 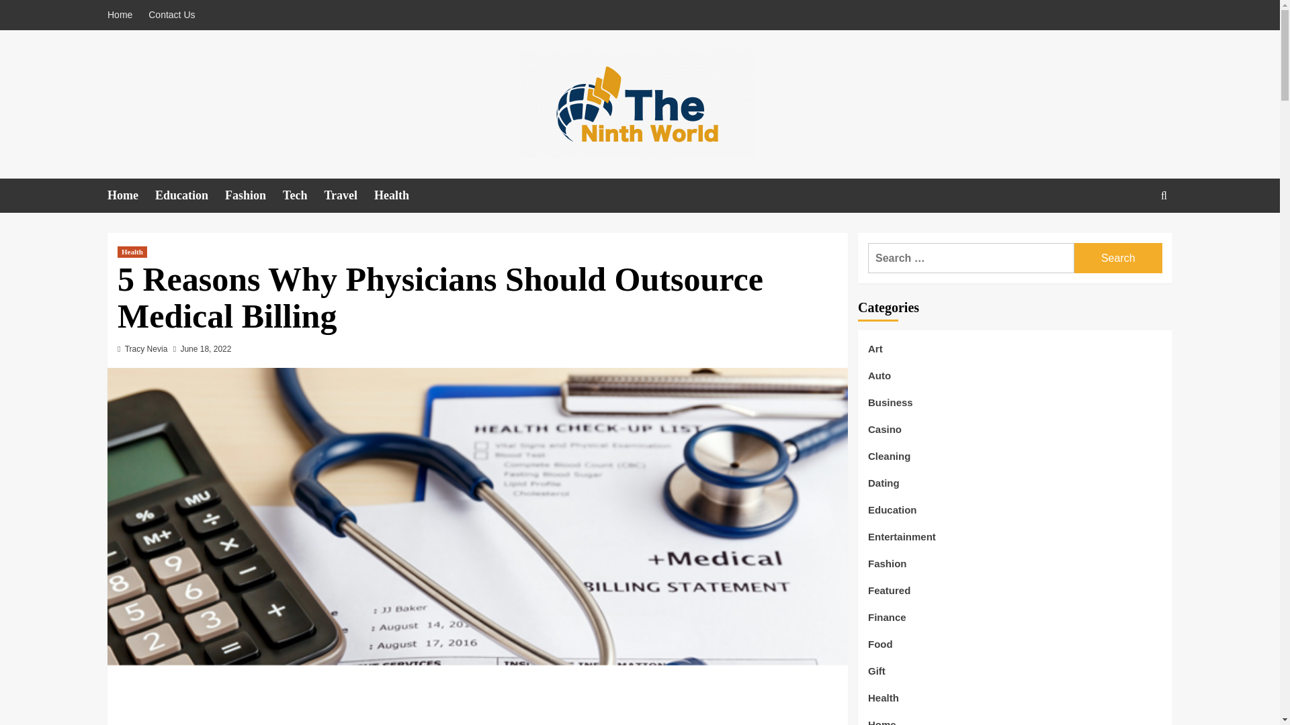 I want to click on June 18, 2022, so click(x=206, y=349).